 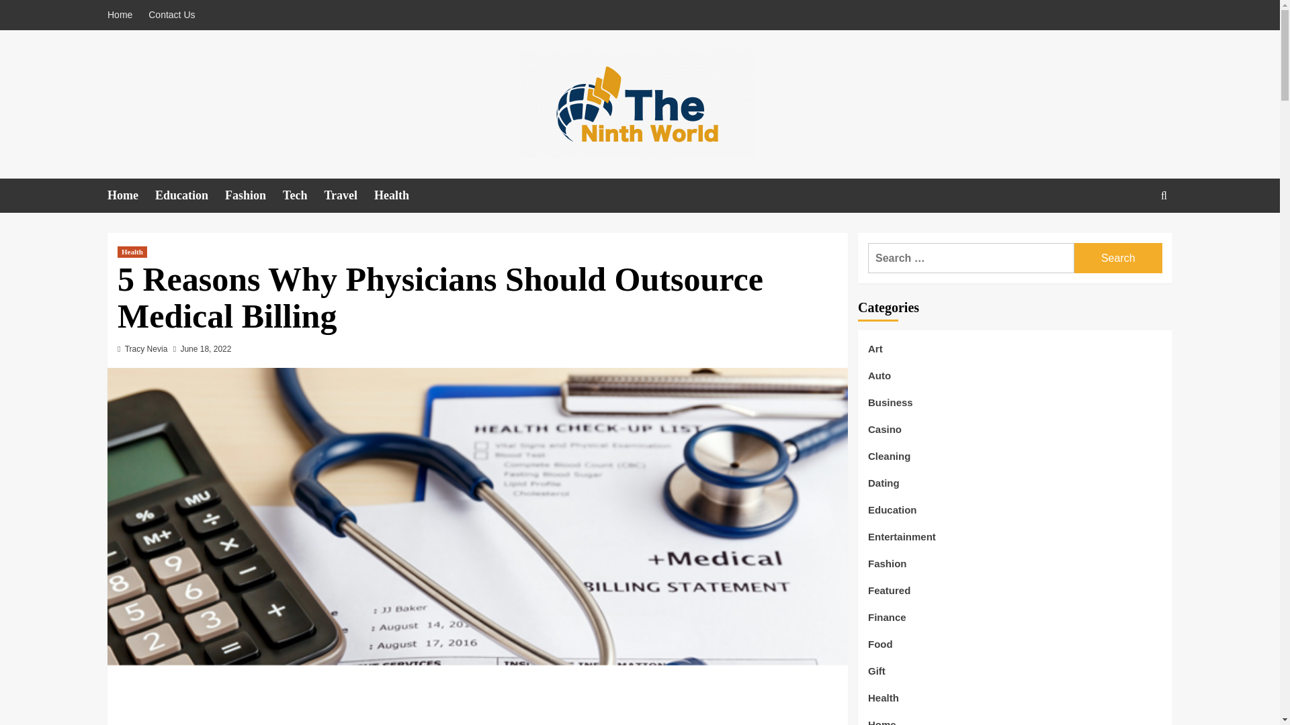 I want to click on June 18, 2022, so click(x=206, y=349).